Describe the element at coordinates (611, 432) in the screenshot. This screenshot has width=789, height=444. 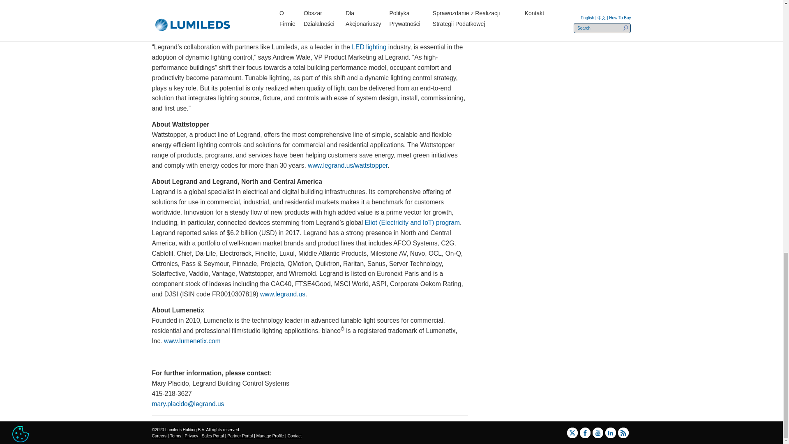
I see `linkedin2` at that location.